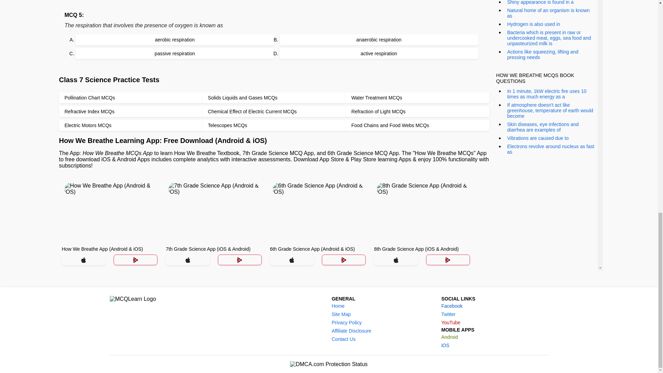 The height and width of the screenshot is (373, 663). What do you see at coordinates (329, 364) in the screenshot?
I see `DMCA.com Protection Status` at bounding box center [329, 364].